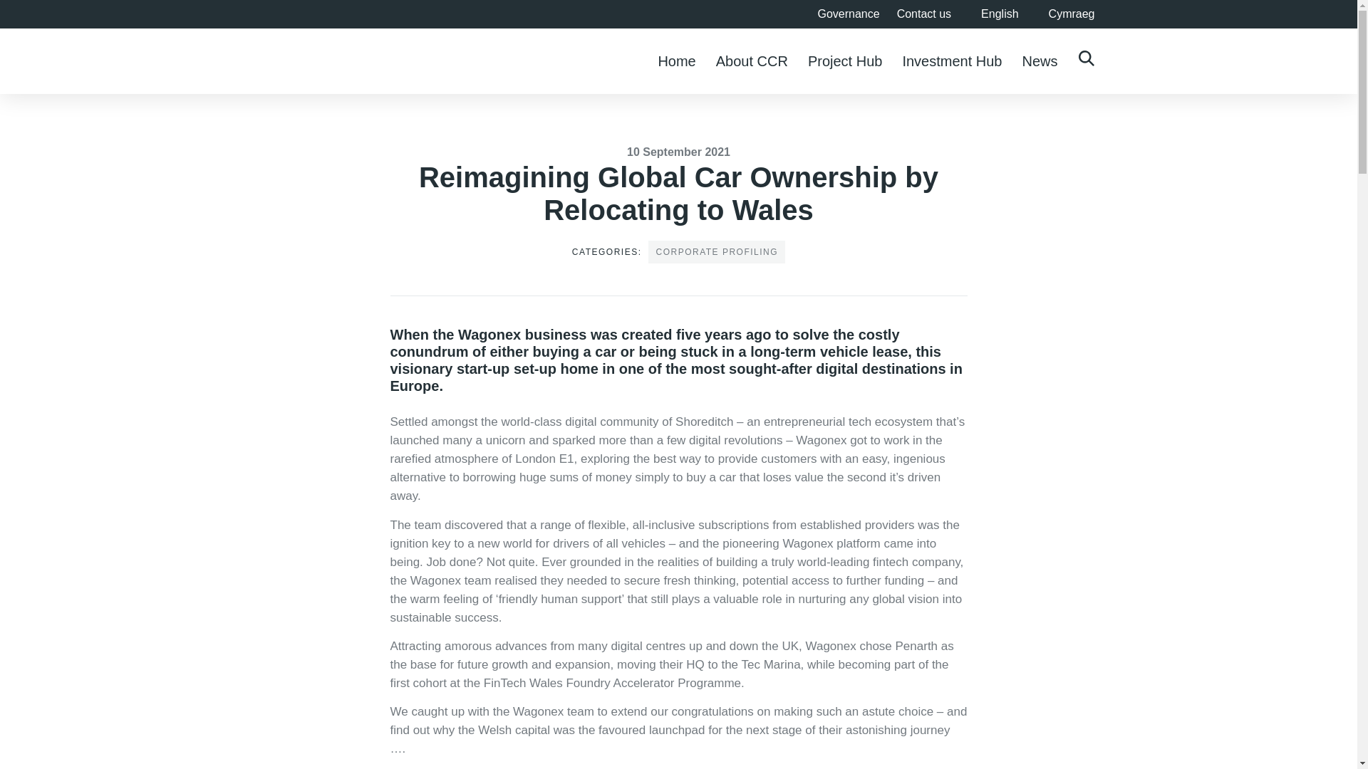 Image resolution: width=1368 pixels, height=769 pixels. I want to click on About CCR, so click(751, 61).